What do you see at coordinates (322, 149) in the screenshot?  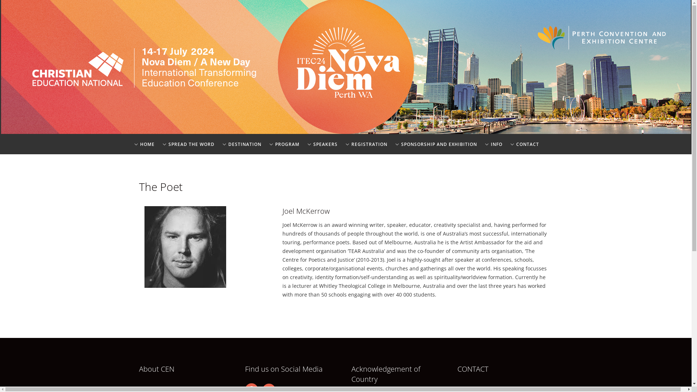 I see `SPEAKERS` at bounding box center [322, 149].